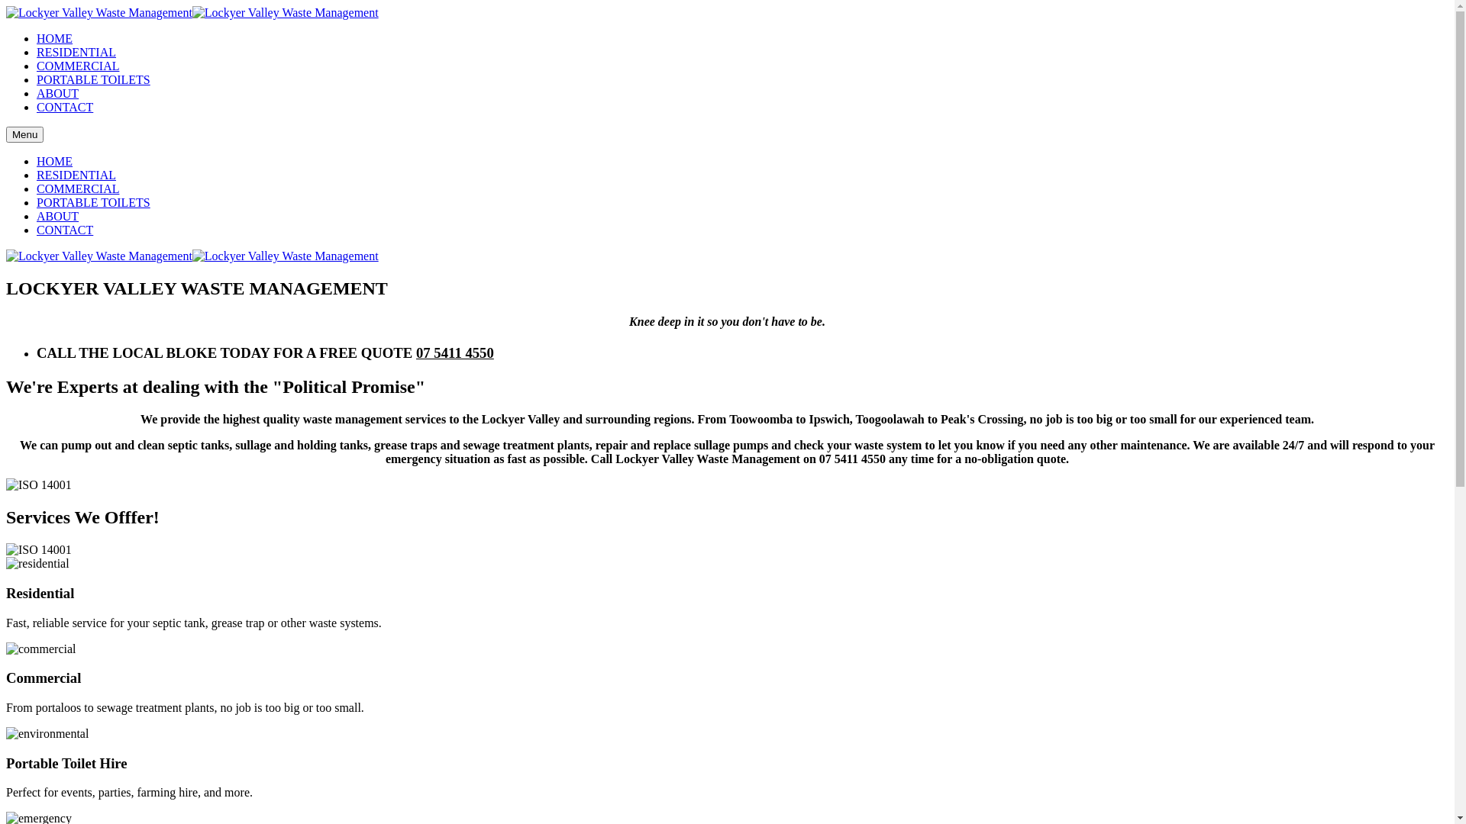 The width and height of the screenshot is (1466, 824). What do you see at coordinates (76, 52) in the screenshot?
I see `RESIDENTIAL` at bounding box center [76, 52].